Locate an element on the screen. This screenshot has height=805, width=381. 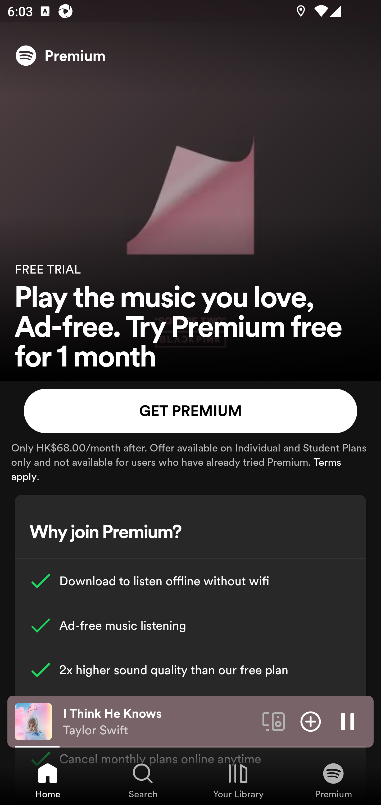
GET PREMIUM is located at coordinates (190, 411).